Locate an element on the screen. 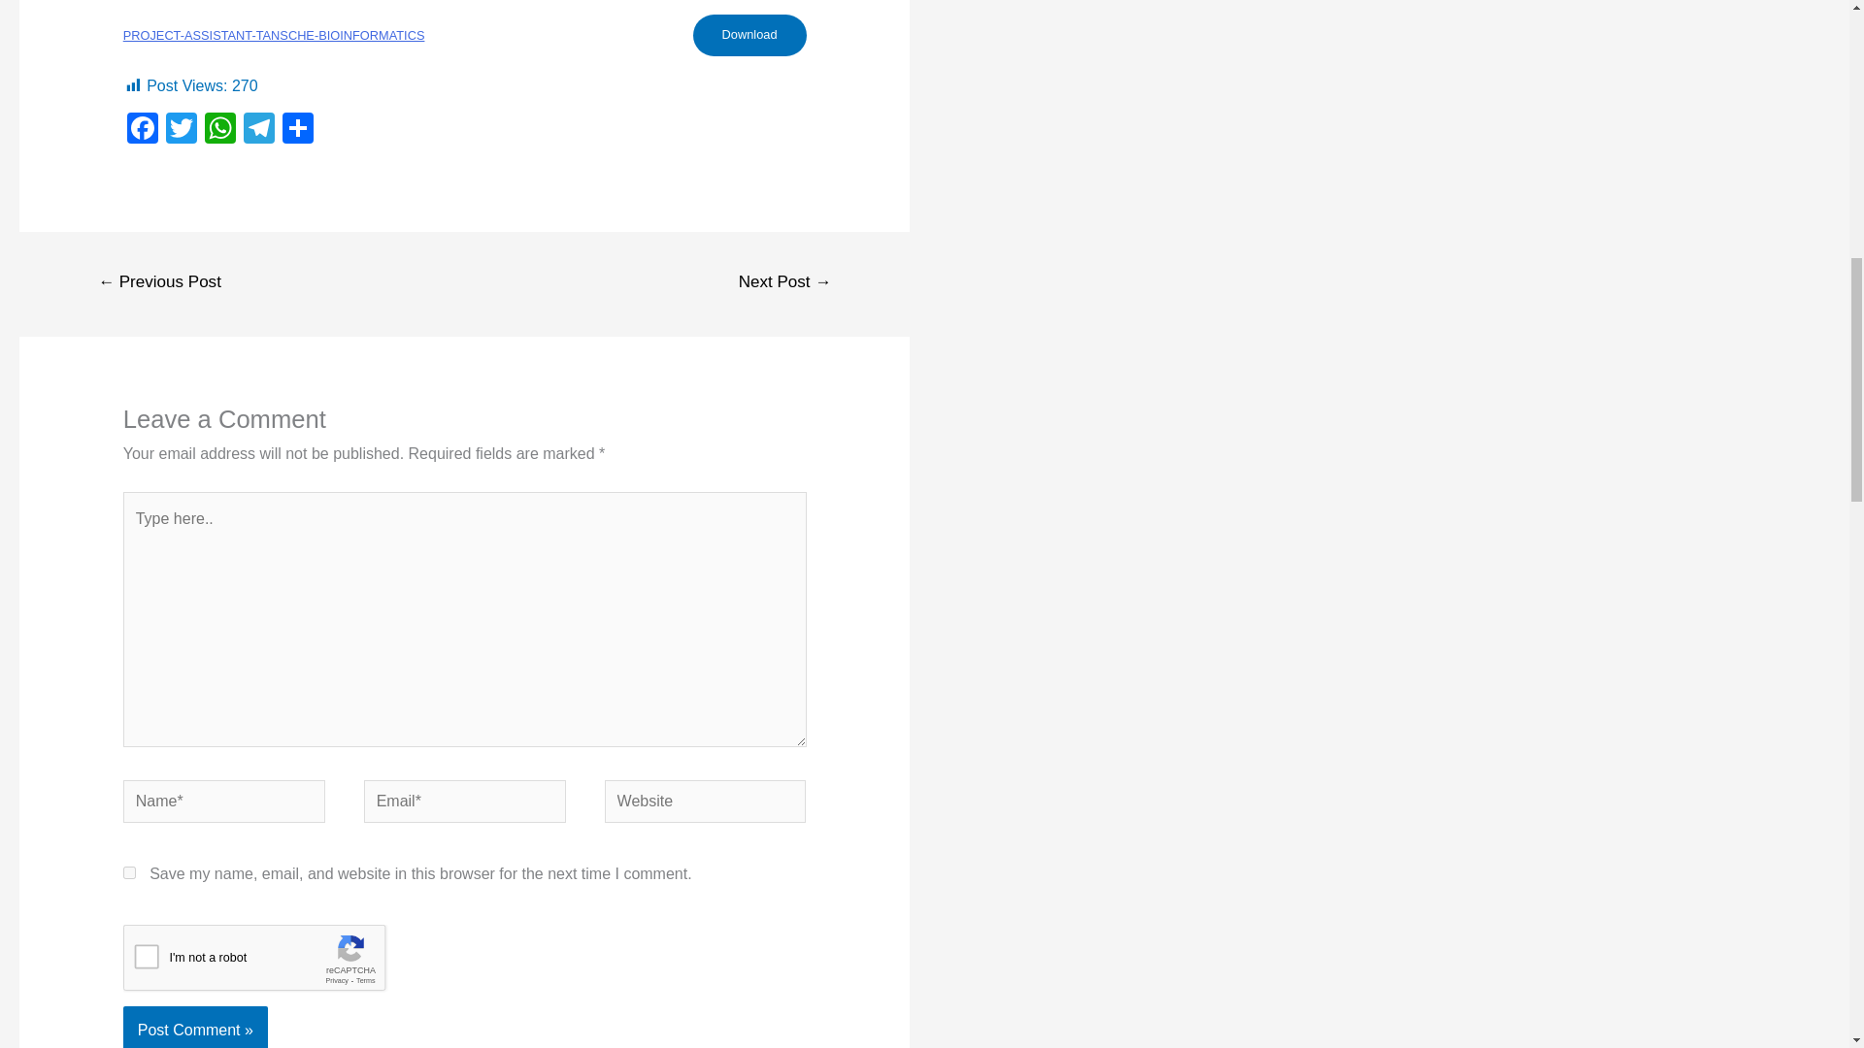 Image resolution: width=1864 pixels, height=1048 pixels. Telegram is located at coordinates (258, 130).